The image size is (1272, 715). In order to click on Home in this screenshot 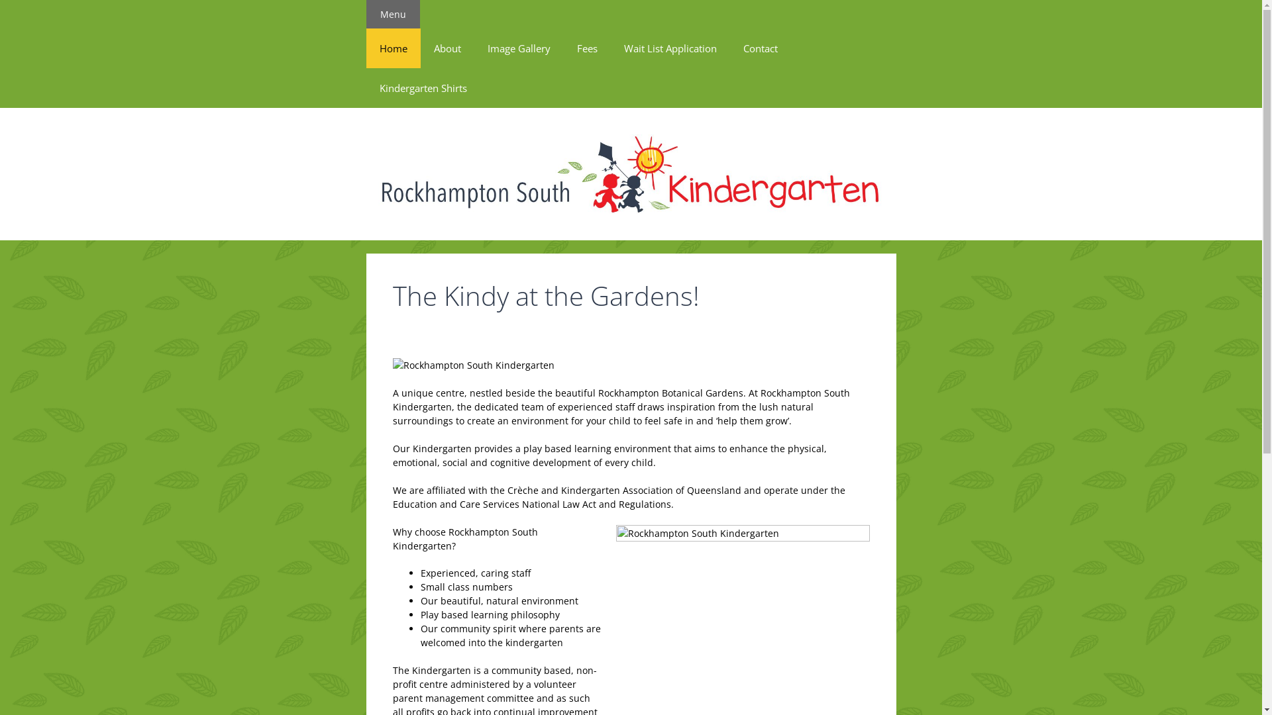, I will do `click(393, 48)`.